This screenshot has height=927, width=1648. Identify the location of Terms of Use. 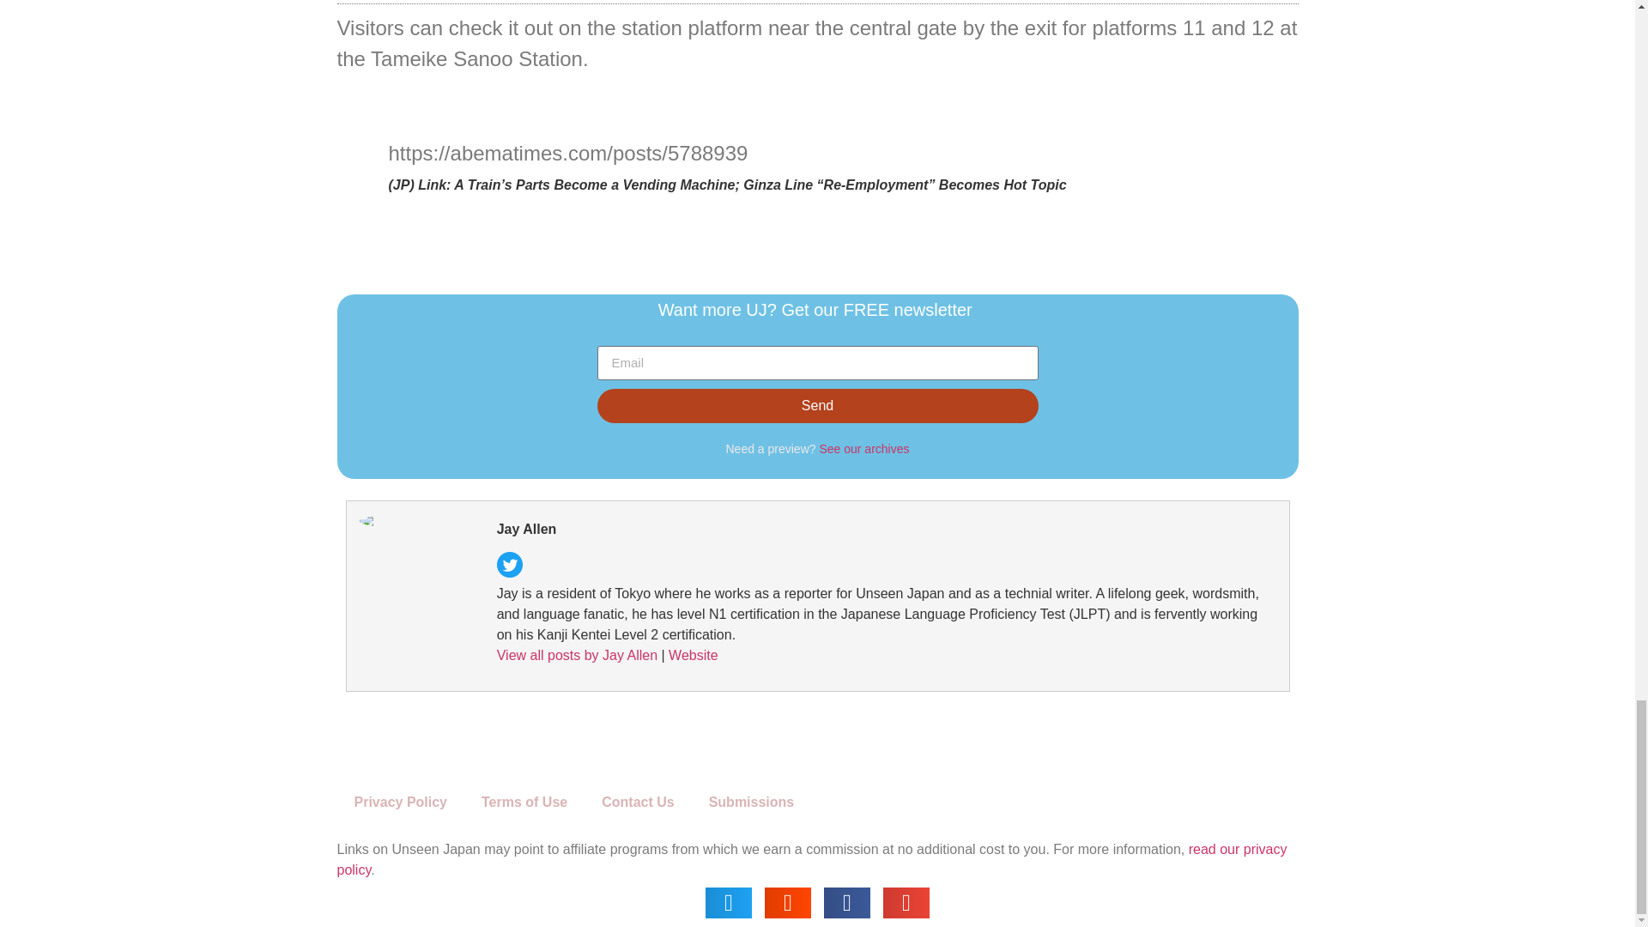
(524, 802).